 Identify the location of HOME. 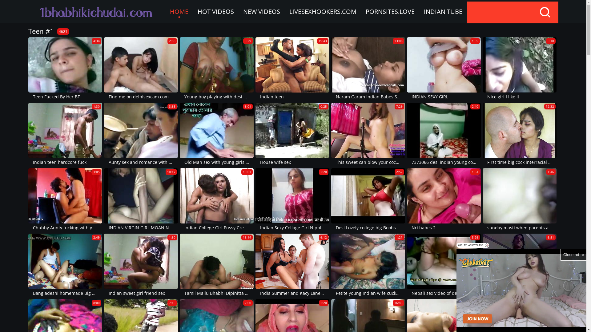
(179, 12).